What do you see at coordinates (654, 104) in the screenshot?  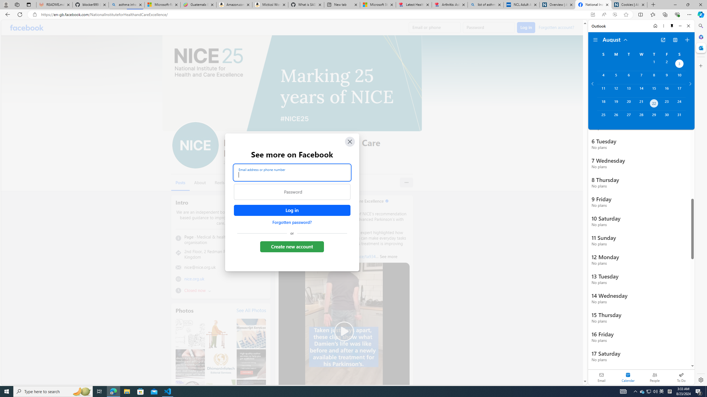 I see `Thursday, August 22, 2024. Today. ` at bounding box center [654, 104].